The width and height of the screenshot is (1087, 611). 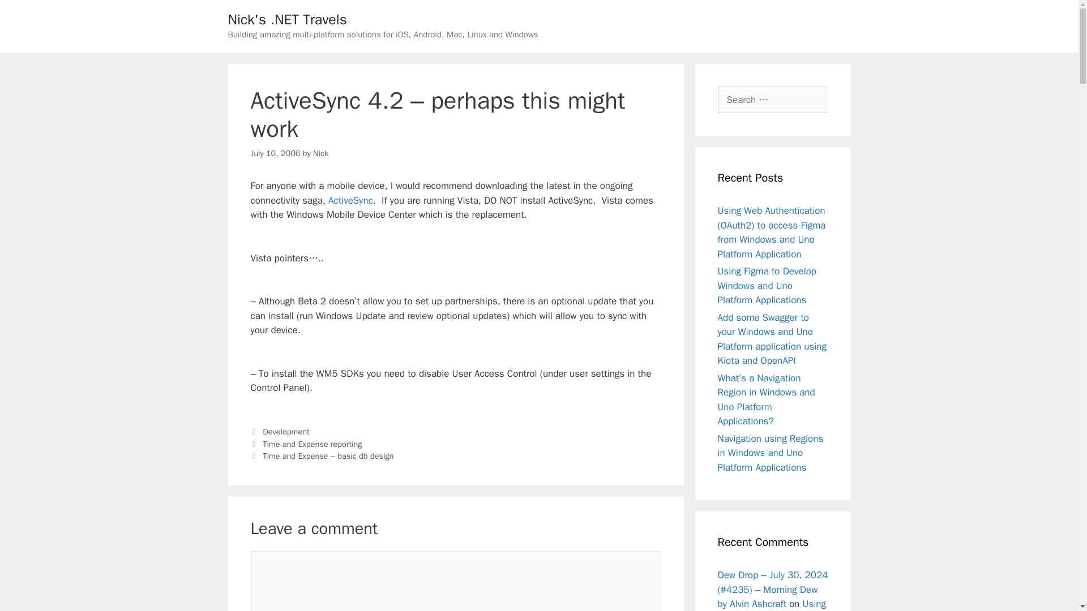 What do you see at coordinates (285, 431) in the screenshot?
I see `Development` at bounding box center [285, 431].